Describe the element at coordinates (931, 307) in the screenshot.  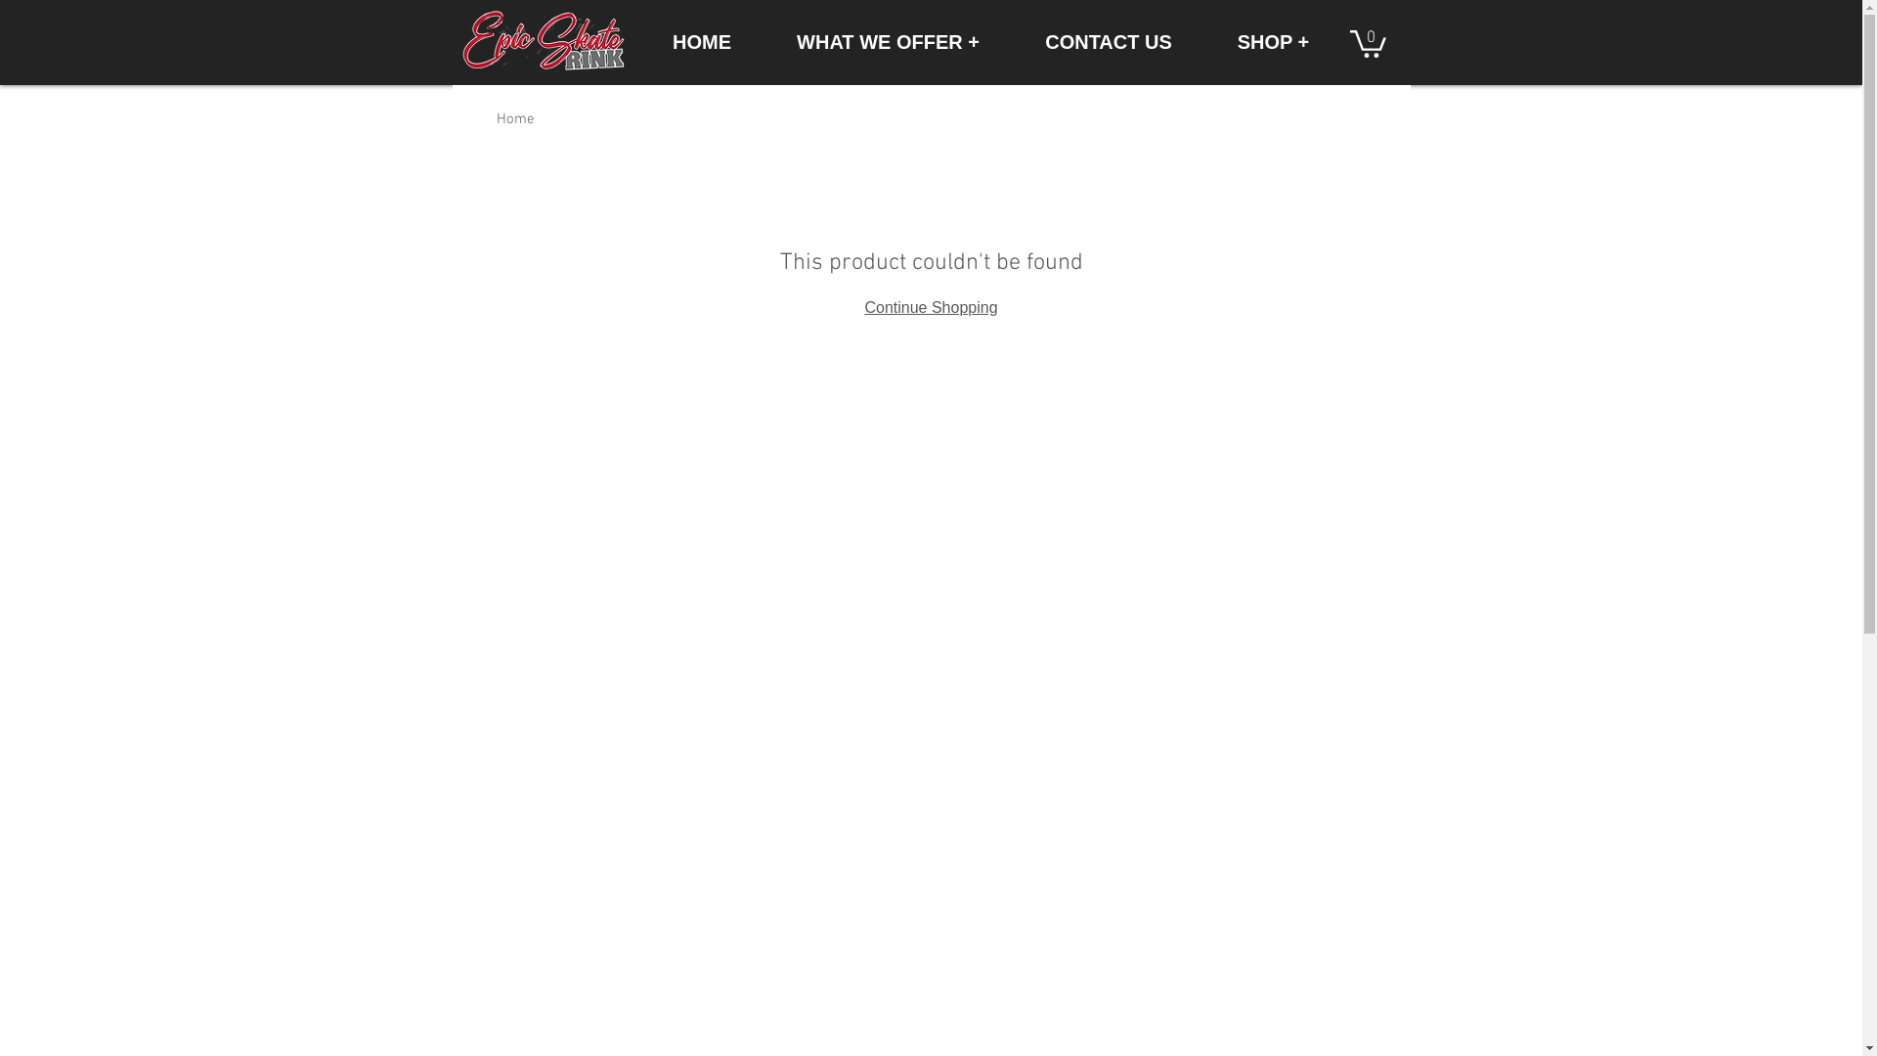
I see `Continue Shopping` at that location.